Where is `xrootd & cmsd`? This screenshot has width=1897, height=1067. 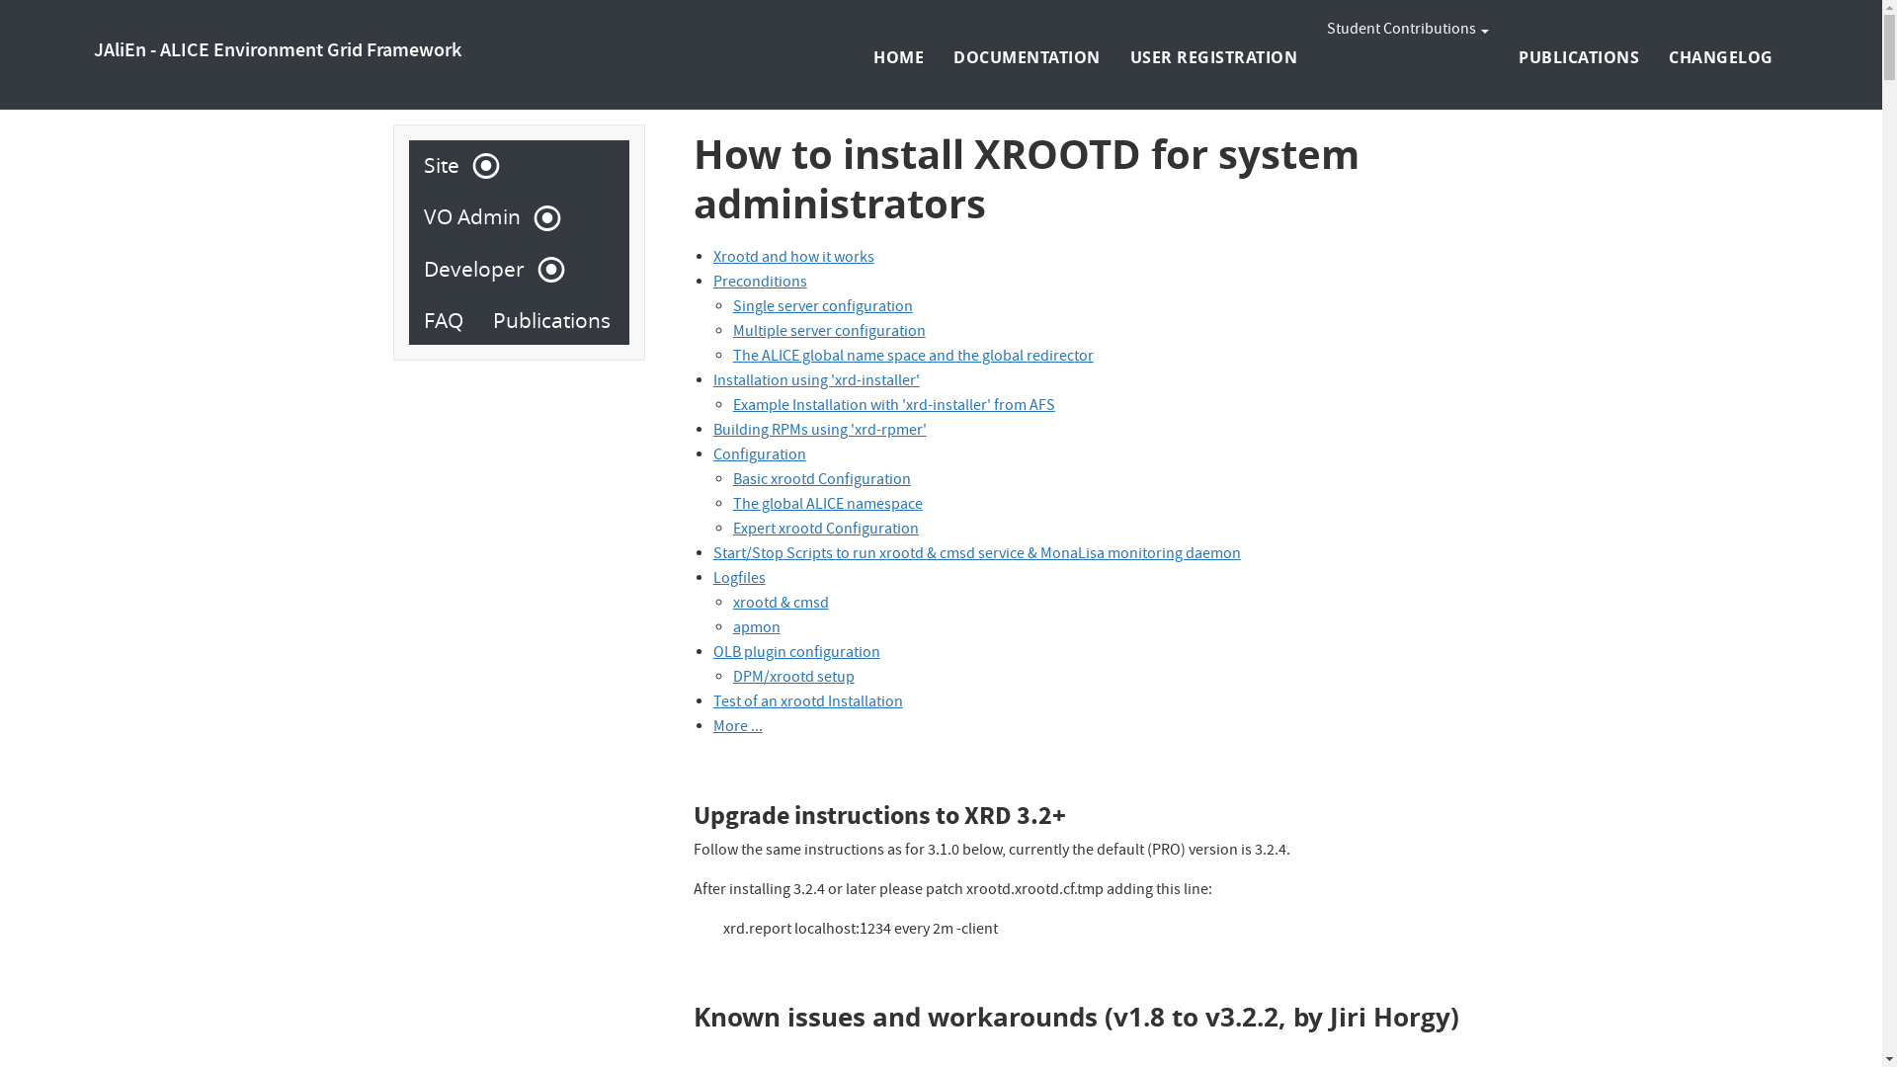
xrootd & cmsd is located at coordinates (781, 605).